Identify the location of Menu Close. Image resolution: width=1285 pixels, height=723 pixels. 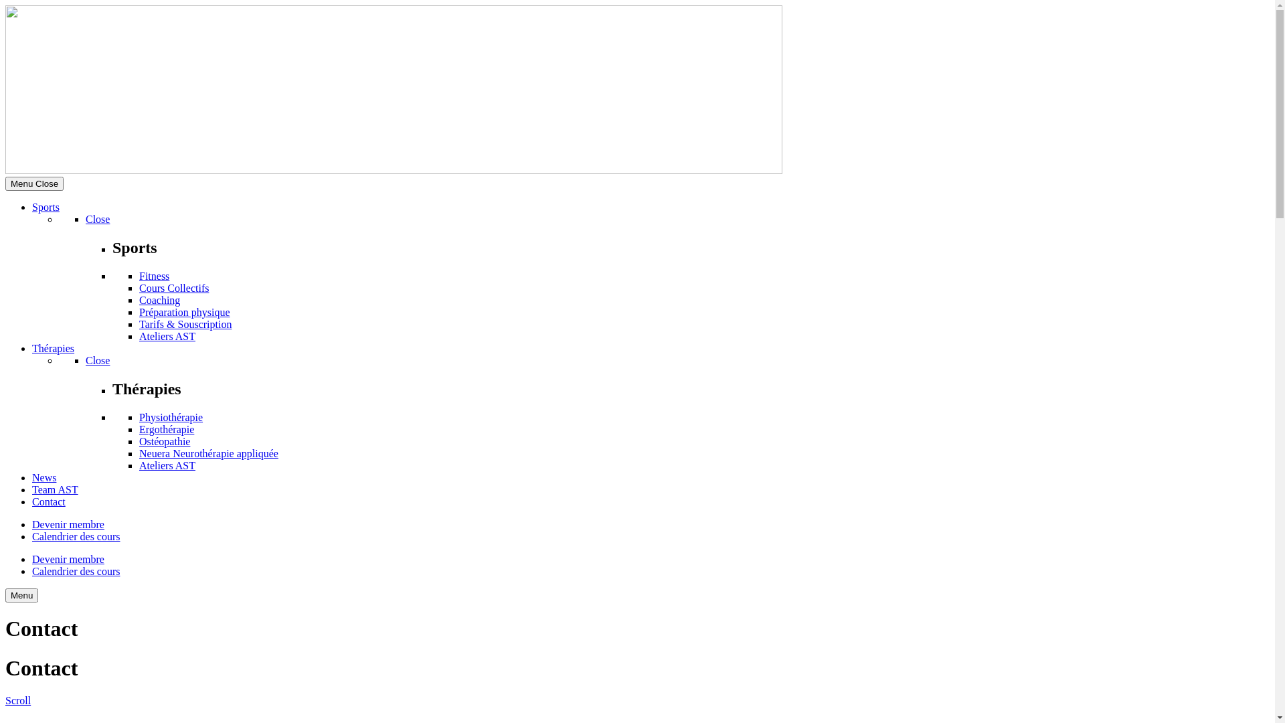
(35, 183).